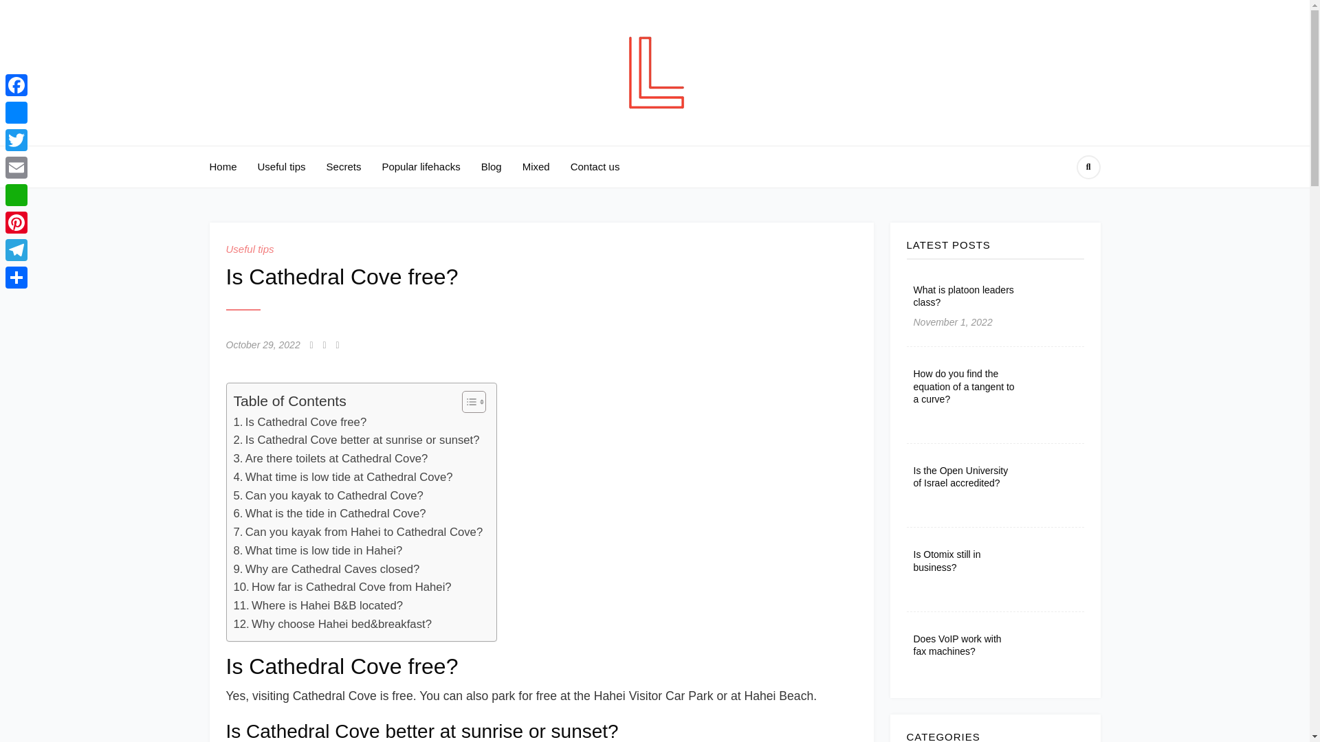 The image size is (1320, 742). Describe the element at coordinates (342, 588) in the screenshot. I see `How far is Cathedral Cove from Hahei?` at that location.